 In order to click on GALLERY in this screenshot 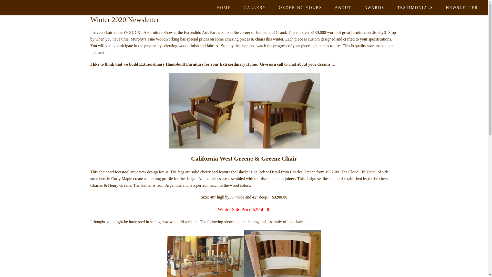, I will do `click(255, 8)`.